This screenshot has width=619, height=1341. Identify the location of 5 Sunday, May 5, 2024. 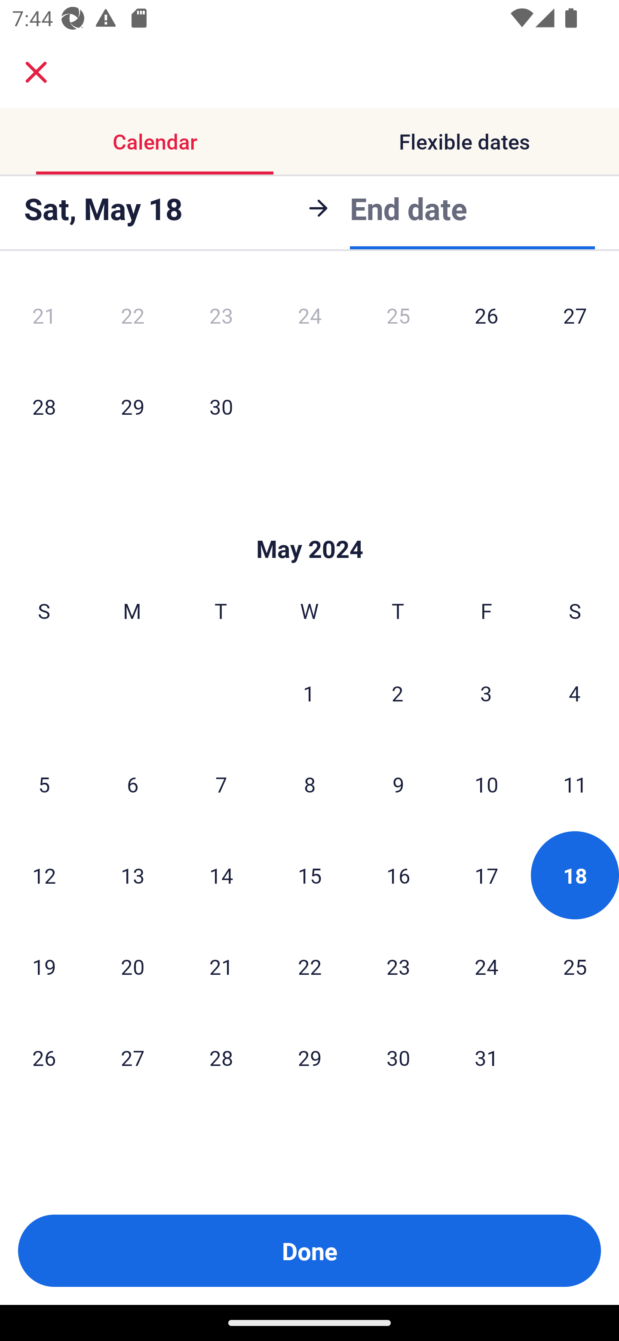
(44, 784).